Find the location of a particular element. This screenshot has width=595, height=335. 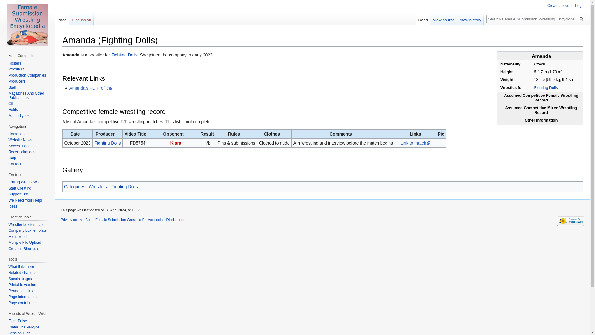

Sort ascending is located at coordinates (343, 134).